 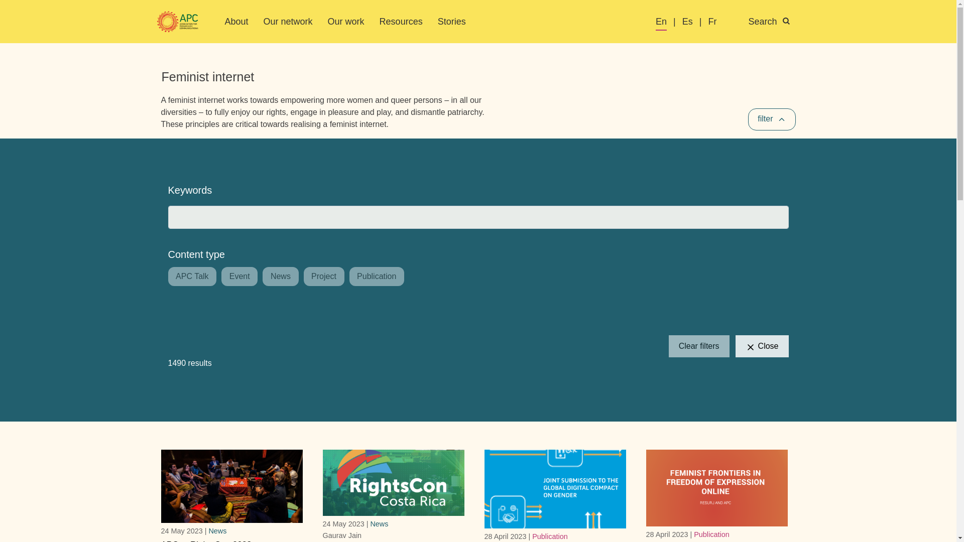 What do you see at coordinates (217, 530) in the screenshot?
I see `News` at bounding box center [217, 530].